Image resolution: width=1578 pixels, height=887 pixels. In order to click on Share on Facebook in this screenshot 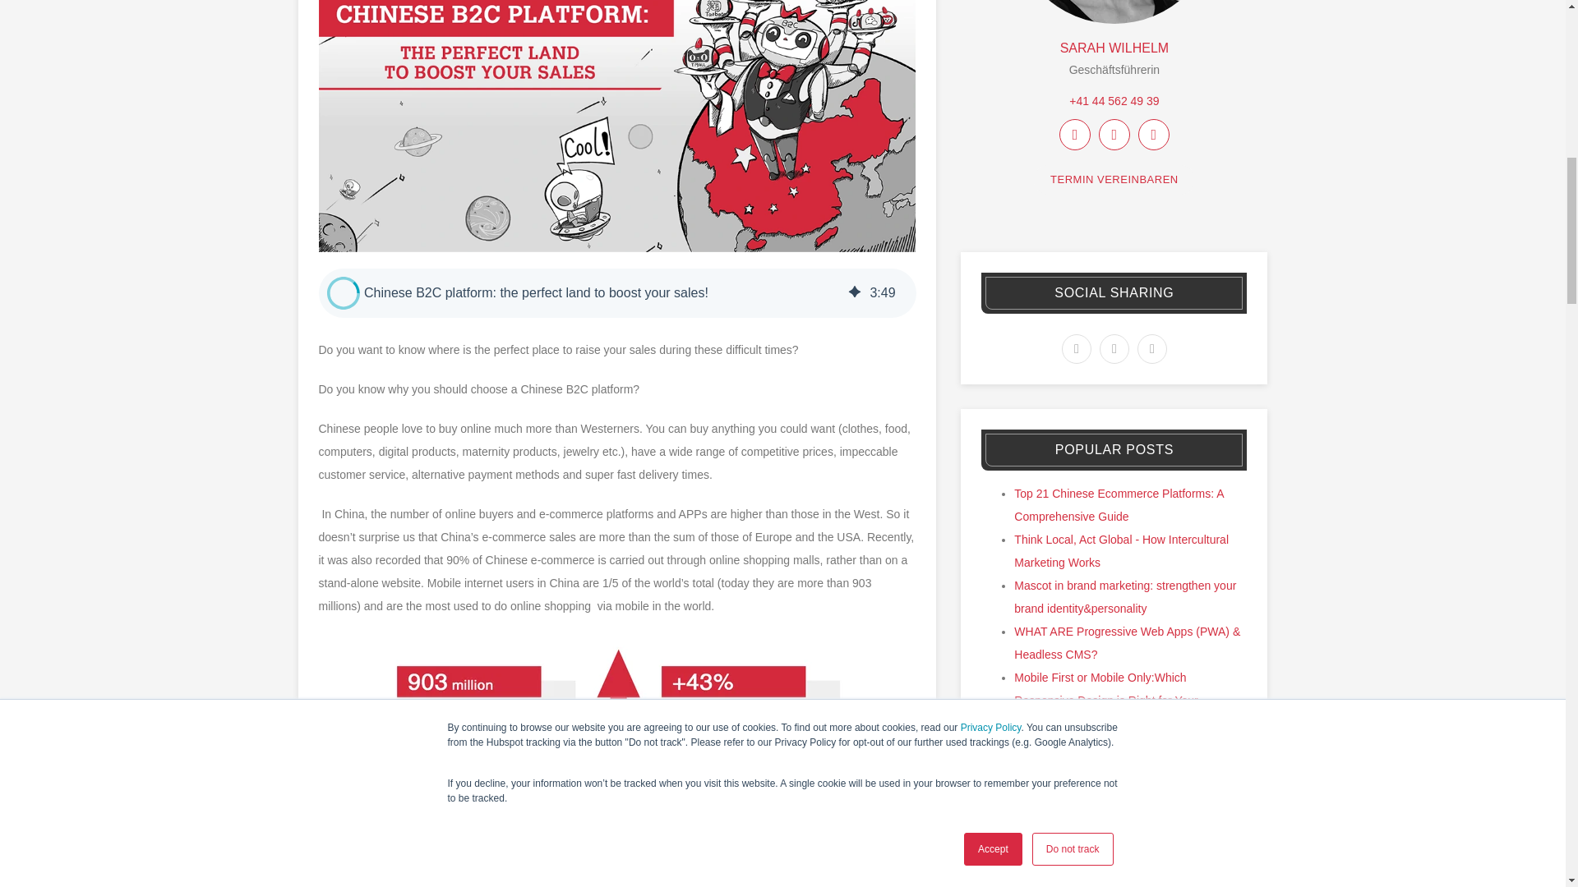, I will do `click(1077, 348)`.